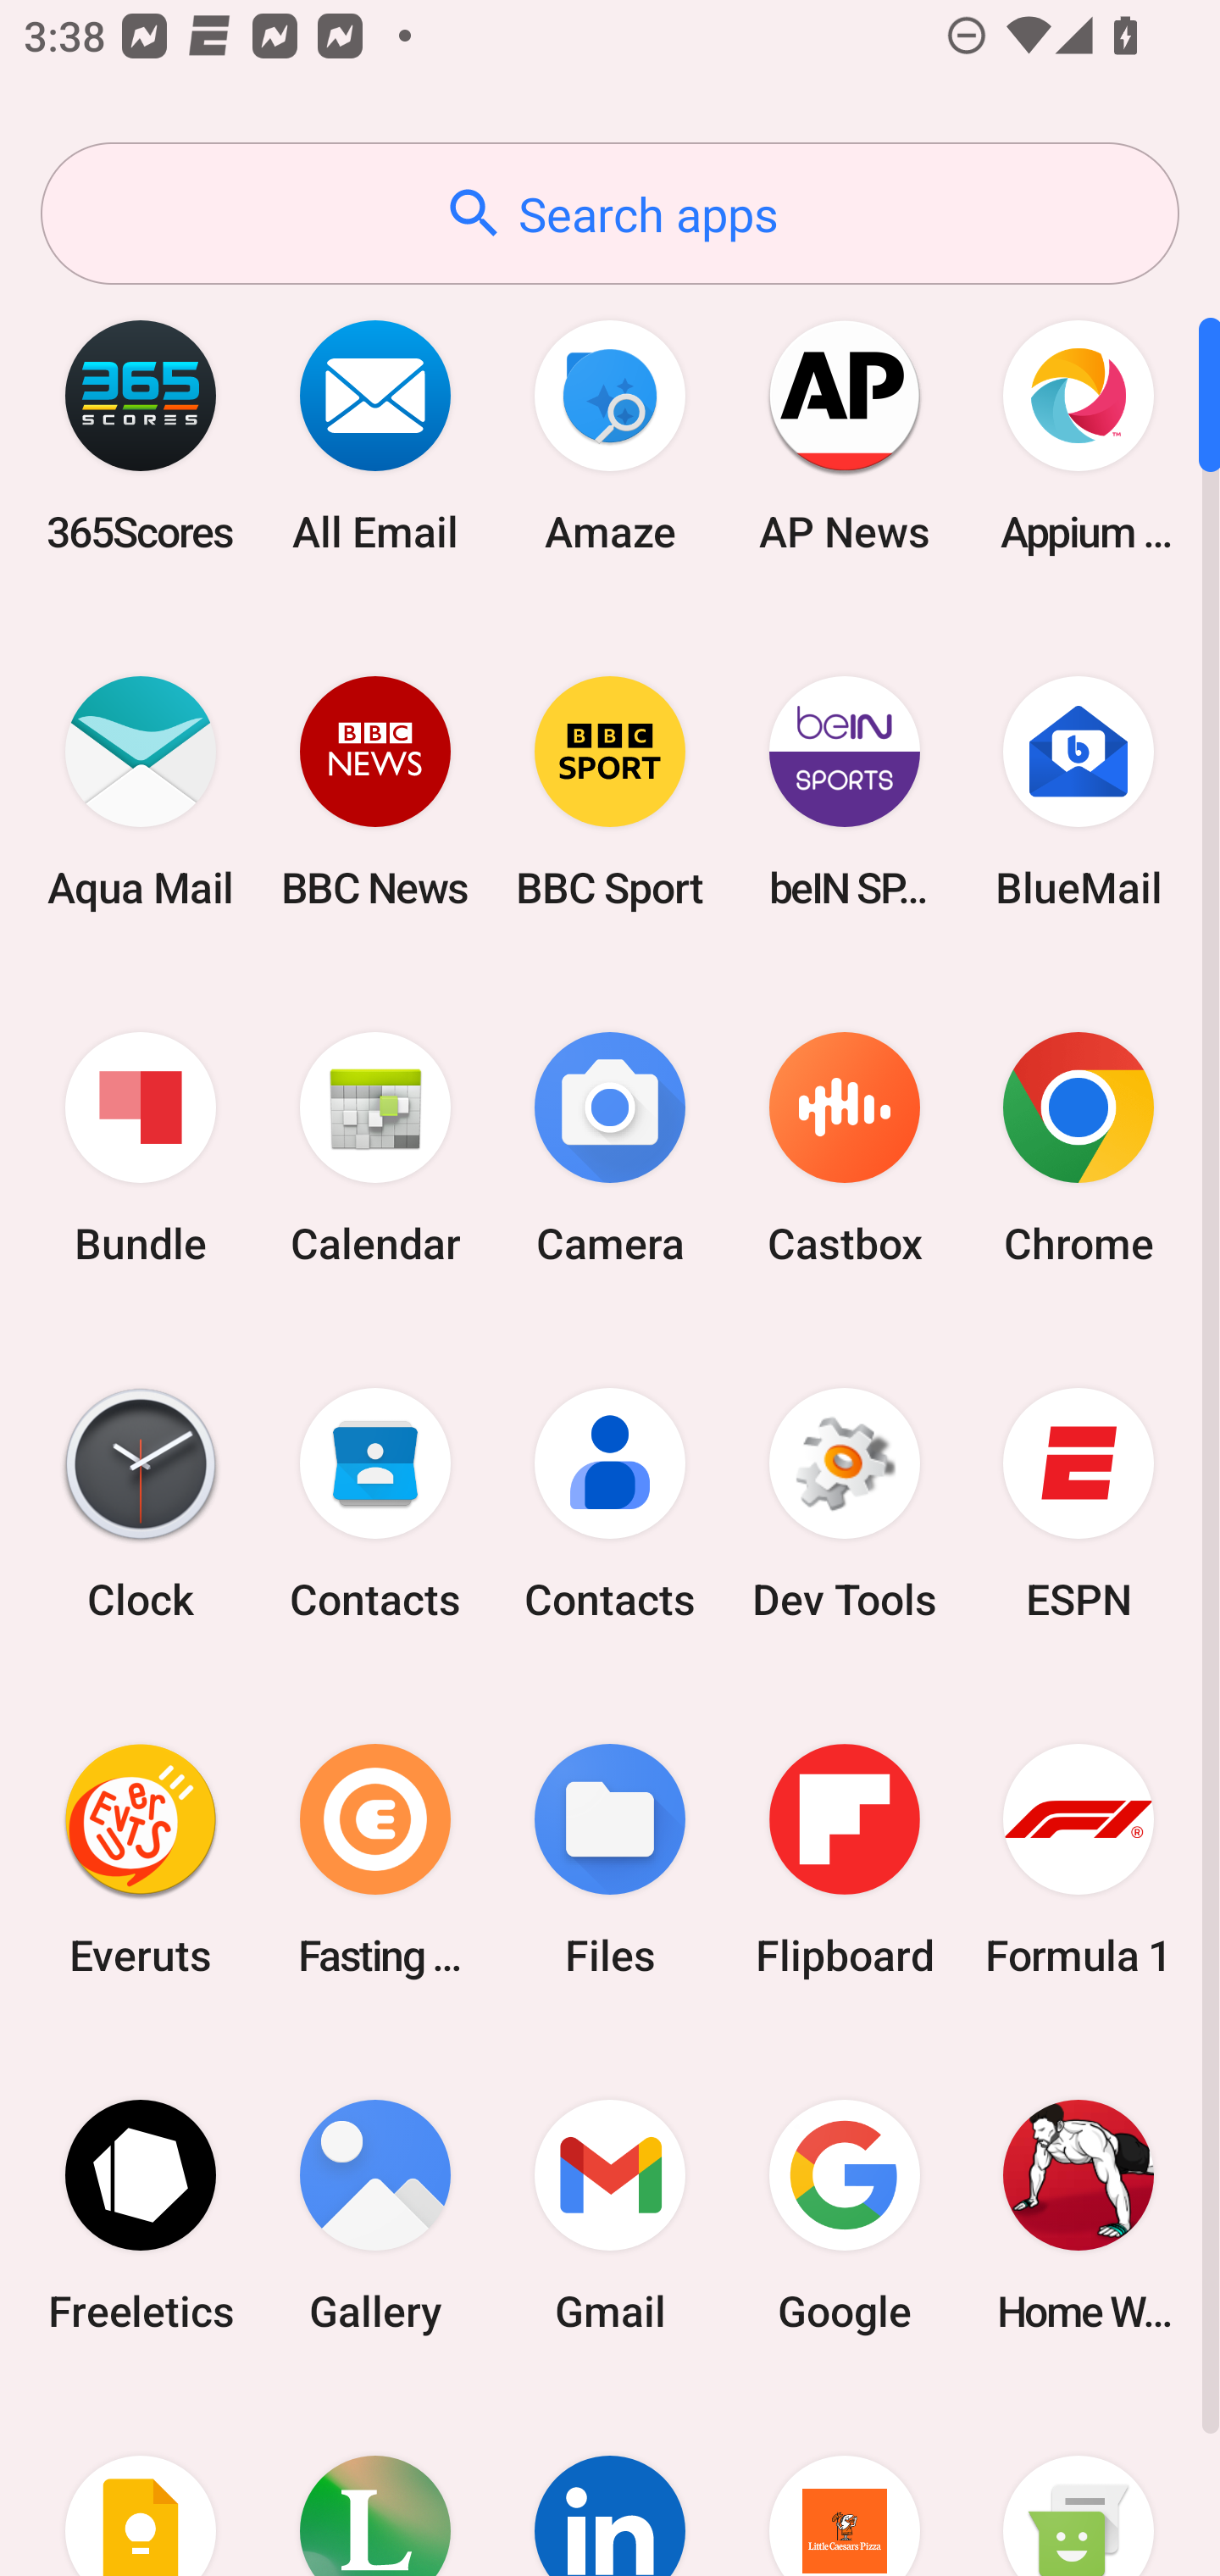 The height and width of the screenshot is (2576, 1220). Describe the element at coordinates (141, 1149) in the screenshot. I see `Bundle` at that location.